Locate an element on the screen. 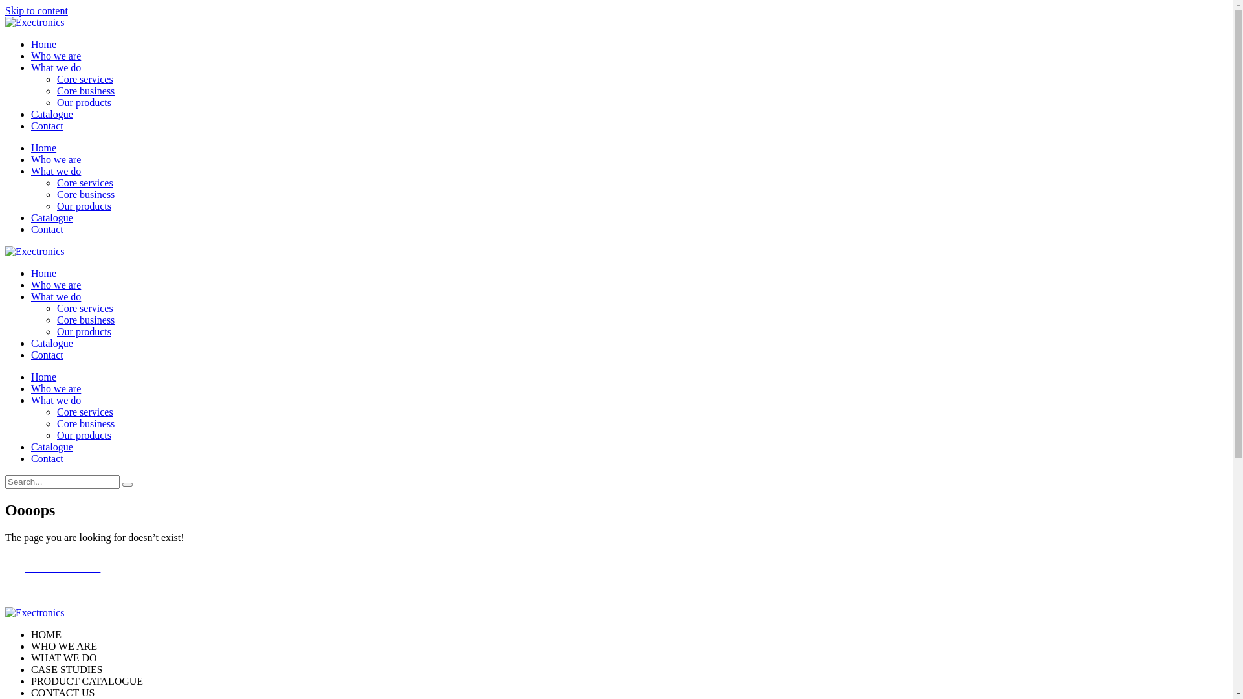 The image size is (1243, 699). Who we are is located at coordinates (56, 56).